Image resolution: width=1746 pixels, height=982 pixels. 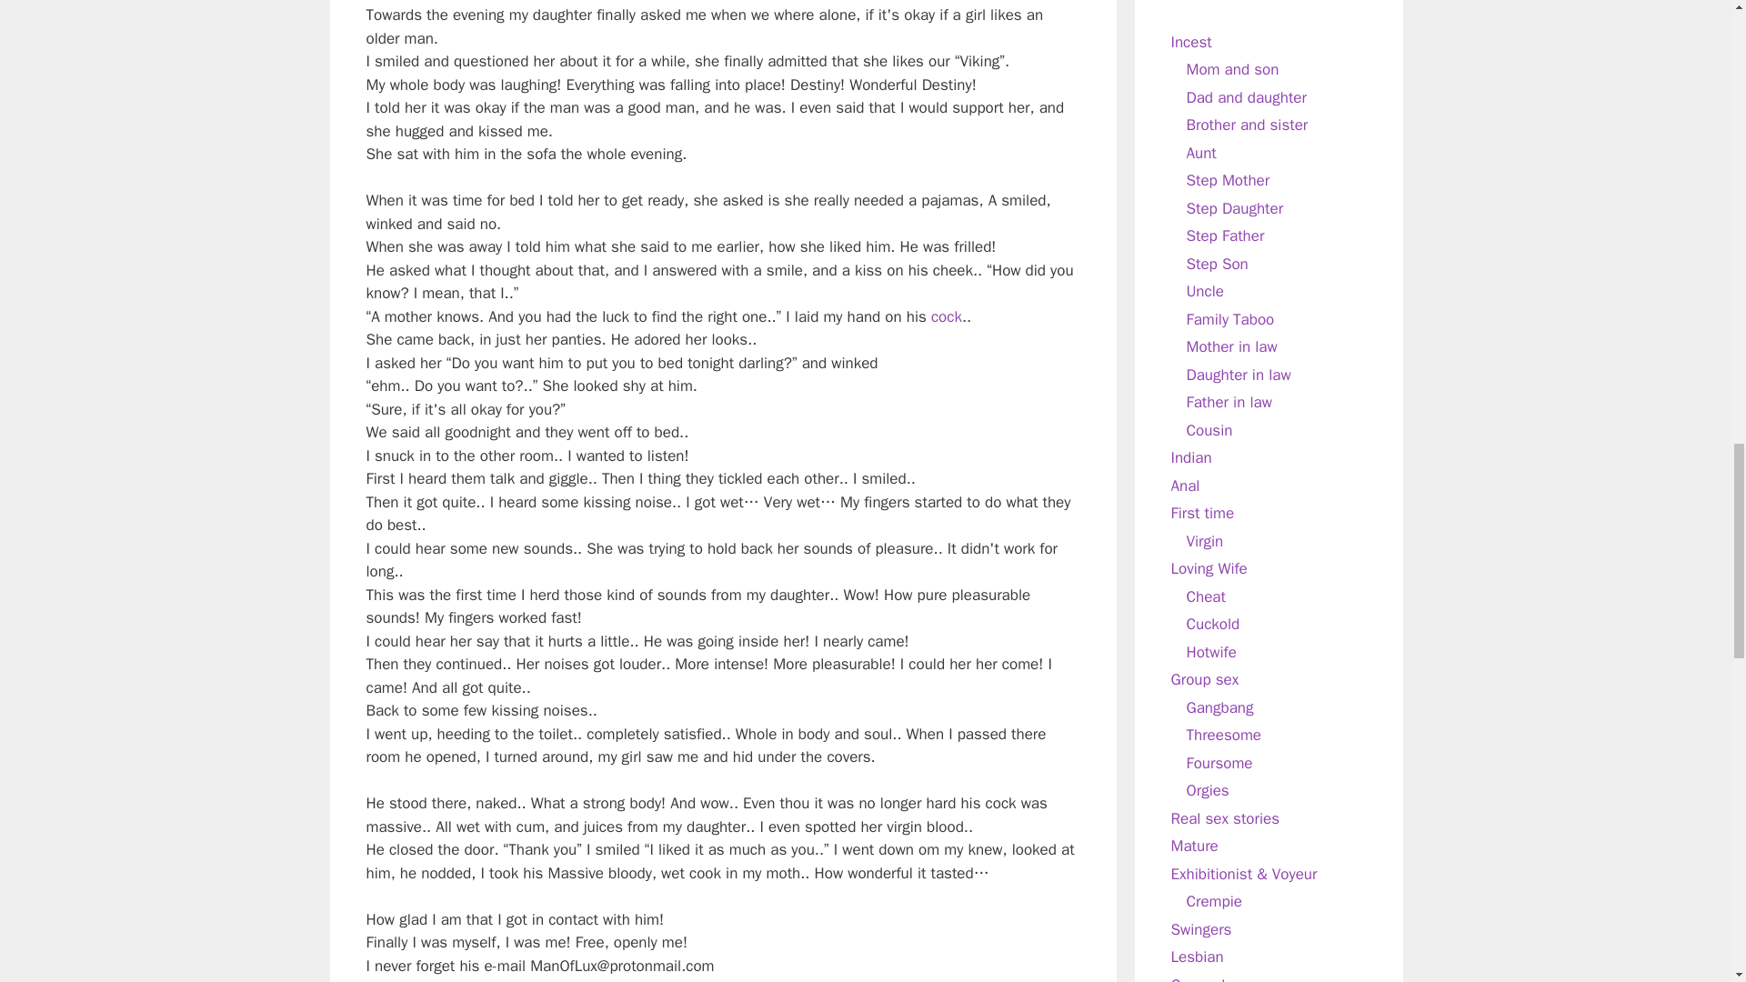 What do you see at coordinates (946, 316) in the screenshot?
I see `Posts tagged with cock` at bounding box center [946, 316].